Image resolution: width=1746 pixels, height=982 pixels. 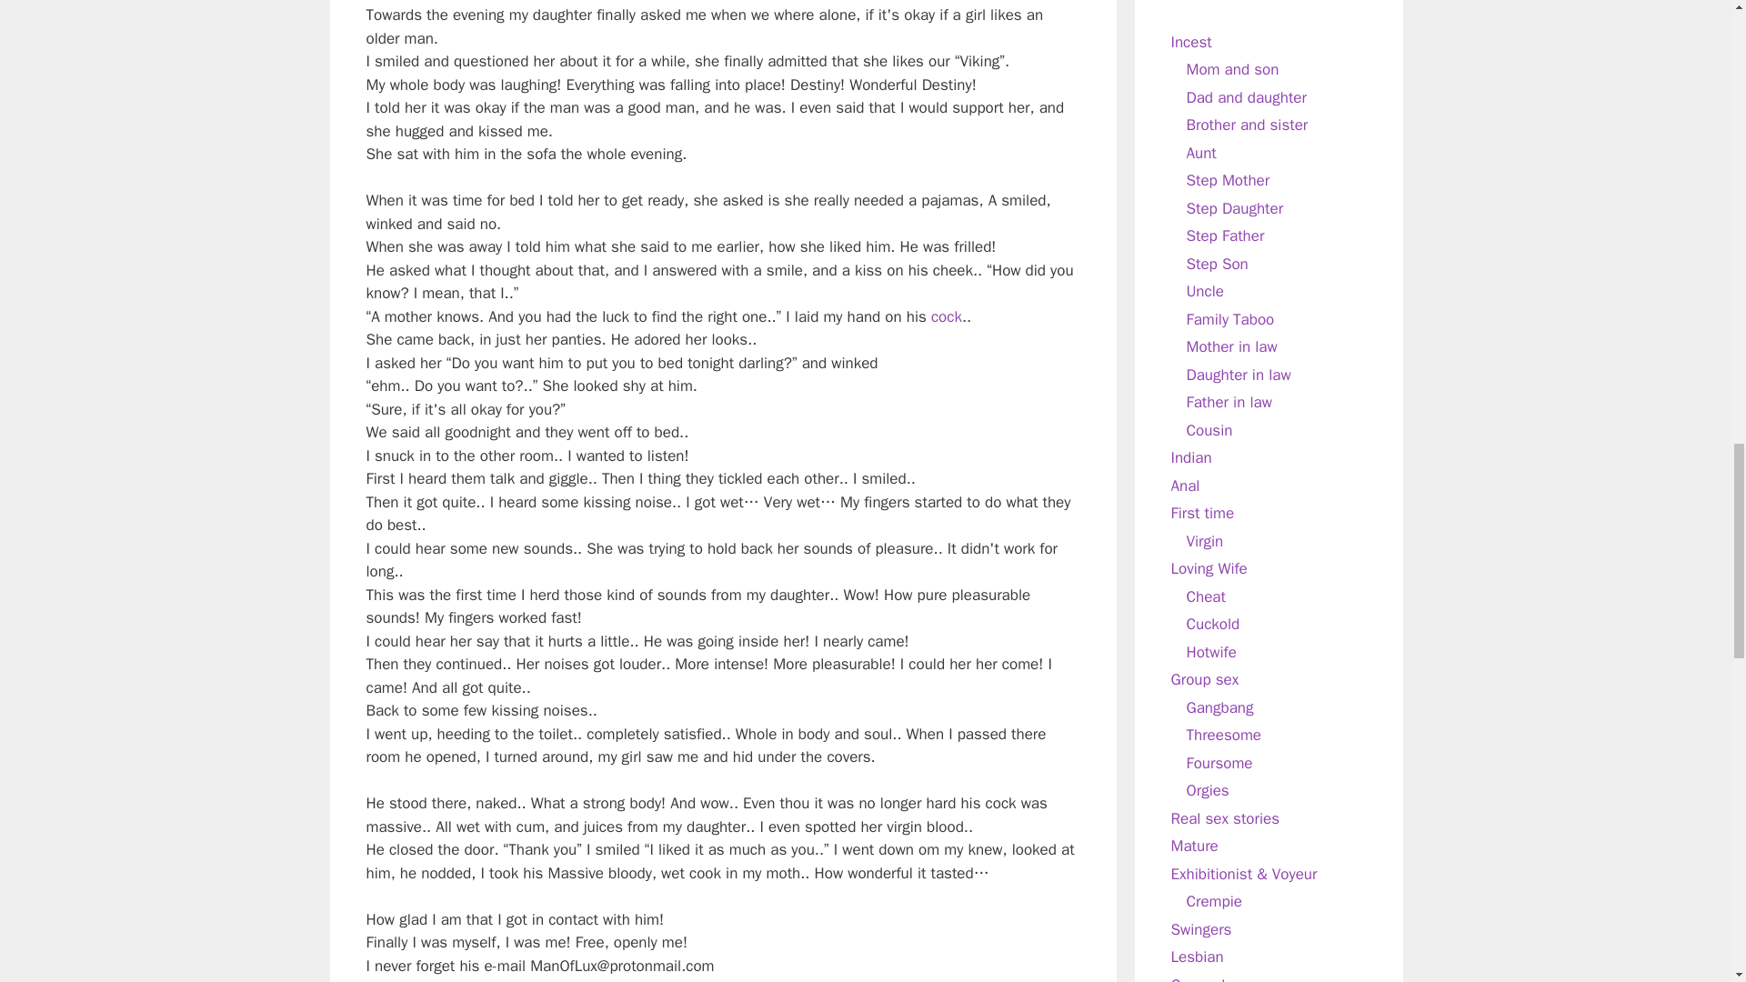 What do you see at coordinates (946, 316) in the screenshot?
I see `Posts tagged with cock` at bounding box center [946, 316].